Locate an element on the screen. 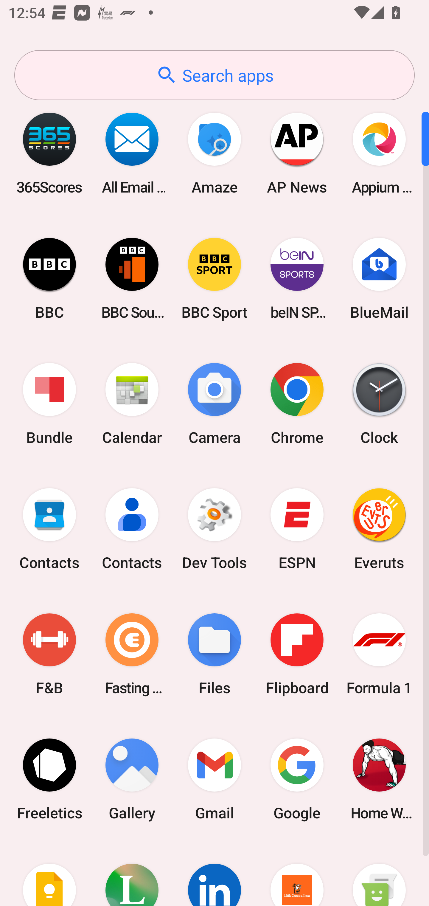 This screenshot has height=906, width=429. Dev Tools is located at coordinates (214, 529).